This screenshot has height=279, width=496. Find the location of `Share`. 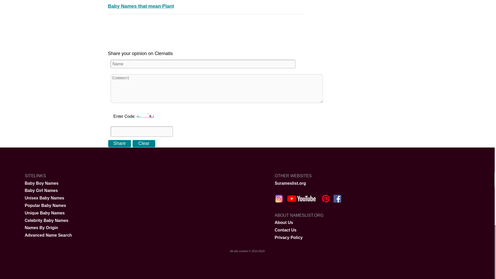

Share is located at coordinates (120, 144).